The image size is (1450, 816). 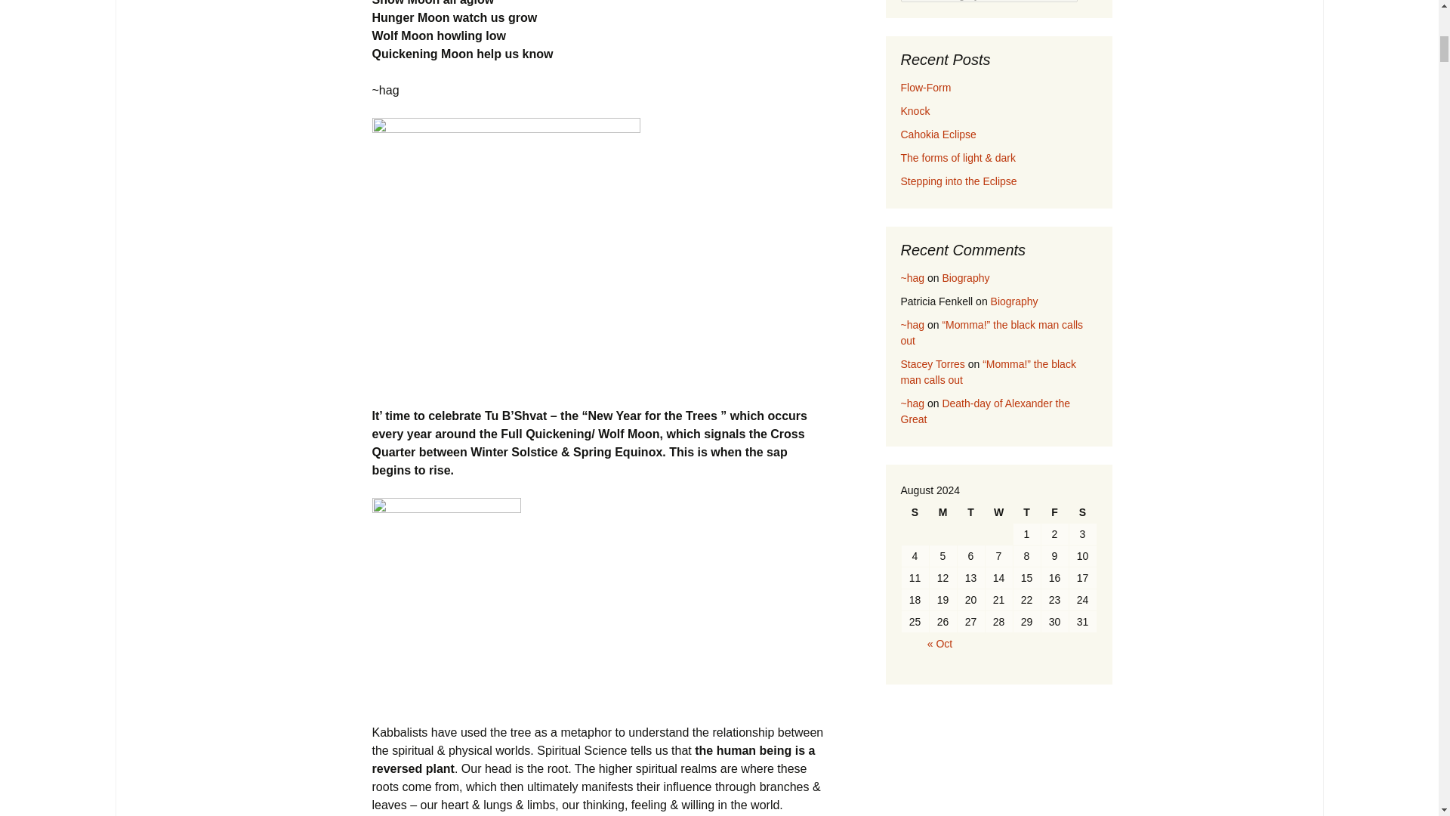 I want to click on Sunday, so click(x=915, y=512).